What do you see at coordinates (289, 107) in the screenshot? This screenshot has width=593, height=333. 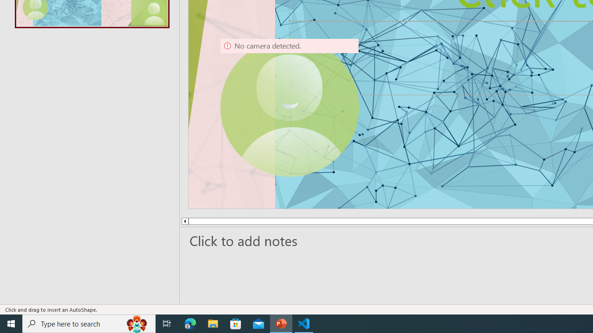 I see `Camera 9, No camera detected.` at bounding box center [289, 107].